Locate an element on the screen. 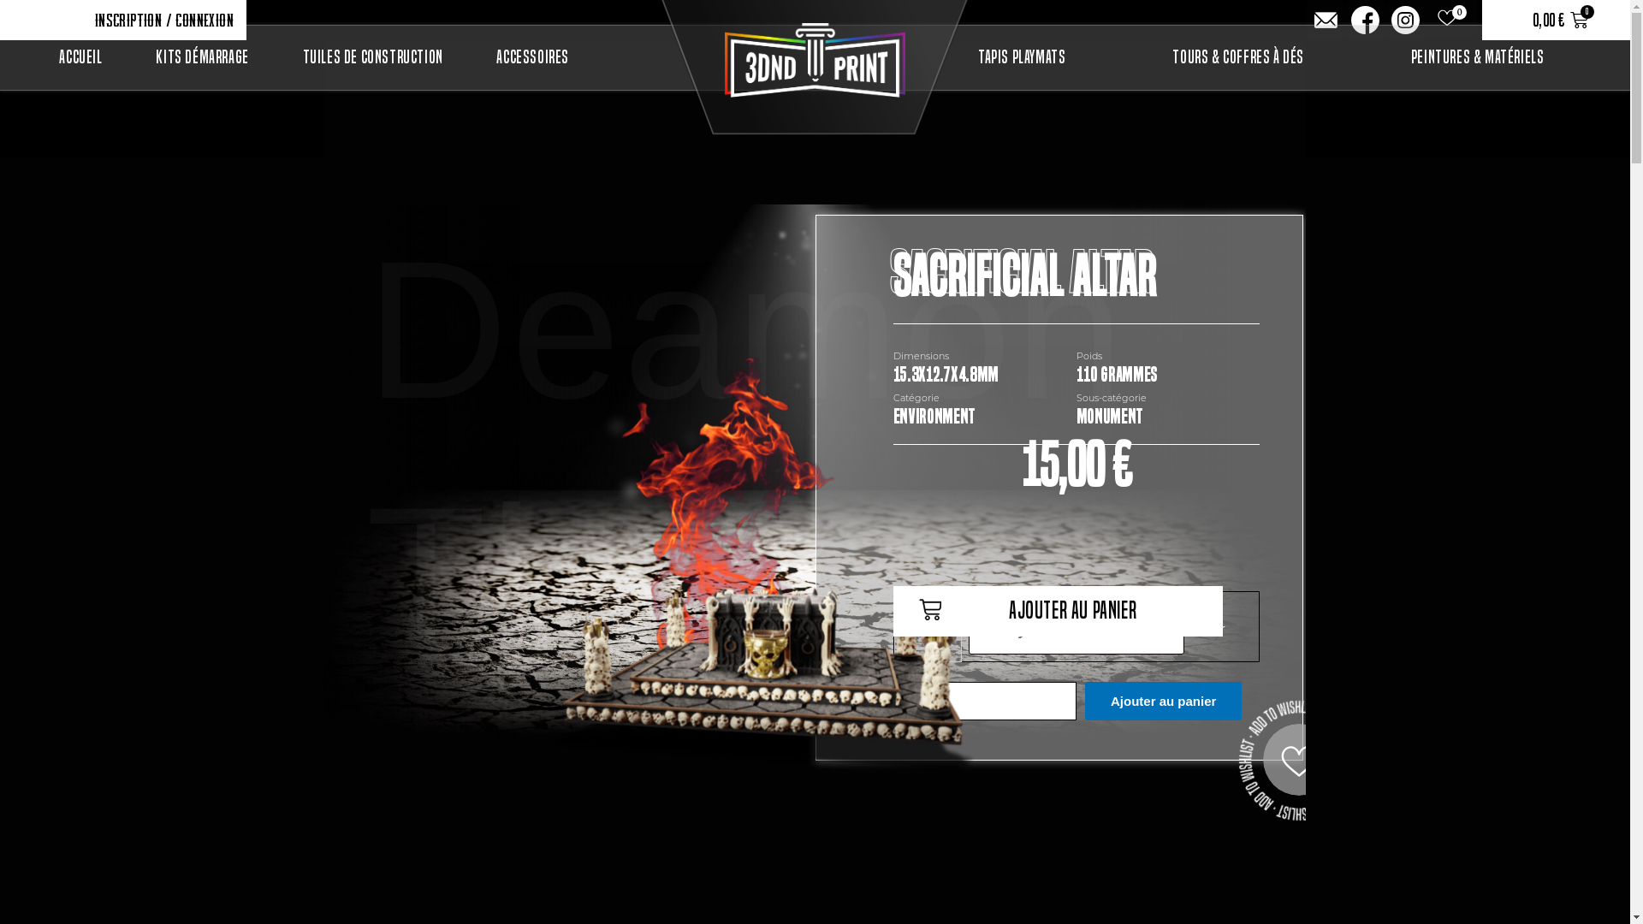  Ajouter au panier is located at coordinates (1164, 702).